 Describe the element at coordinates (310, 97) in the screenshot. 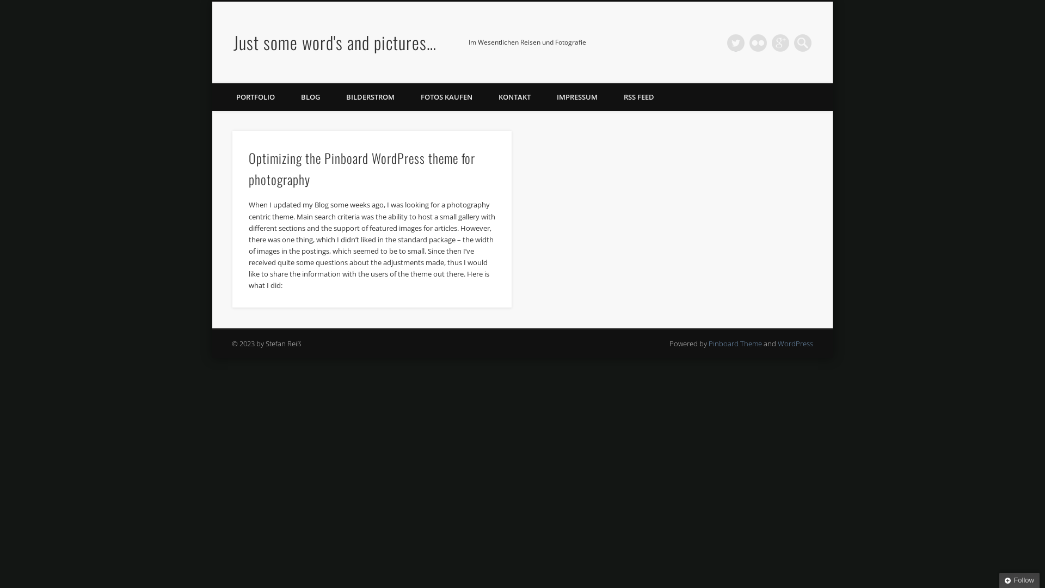

I see `BLOG` at that location.